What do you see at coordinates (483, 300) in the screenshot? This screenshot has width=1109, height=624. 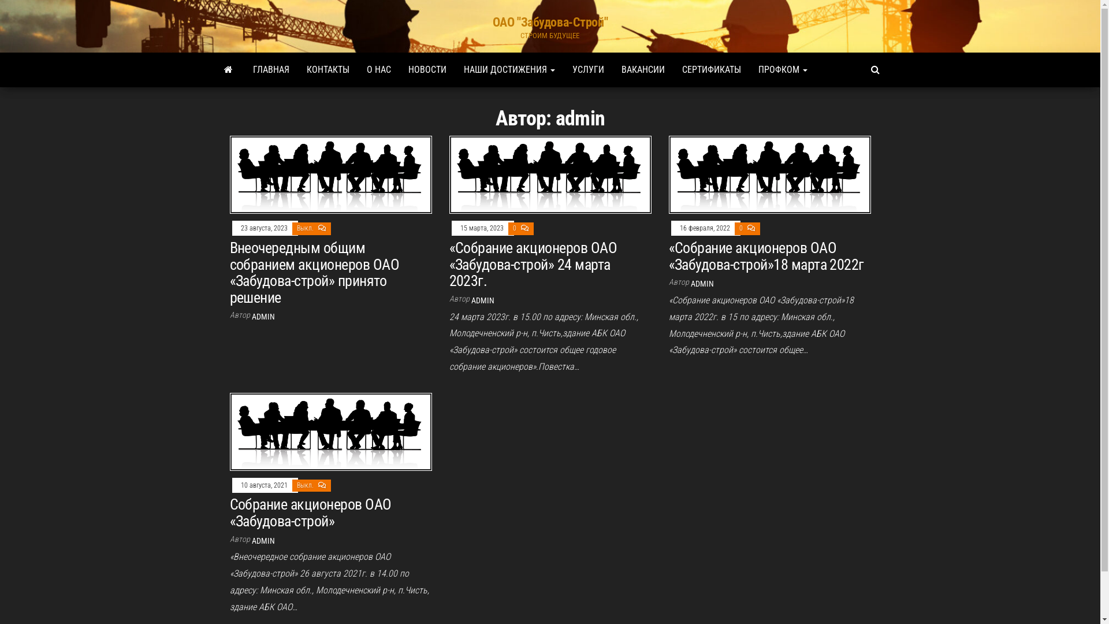 I see `ADMIN` at bounding box center [483, 300].